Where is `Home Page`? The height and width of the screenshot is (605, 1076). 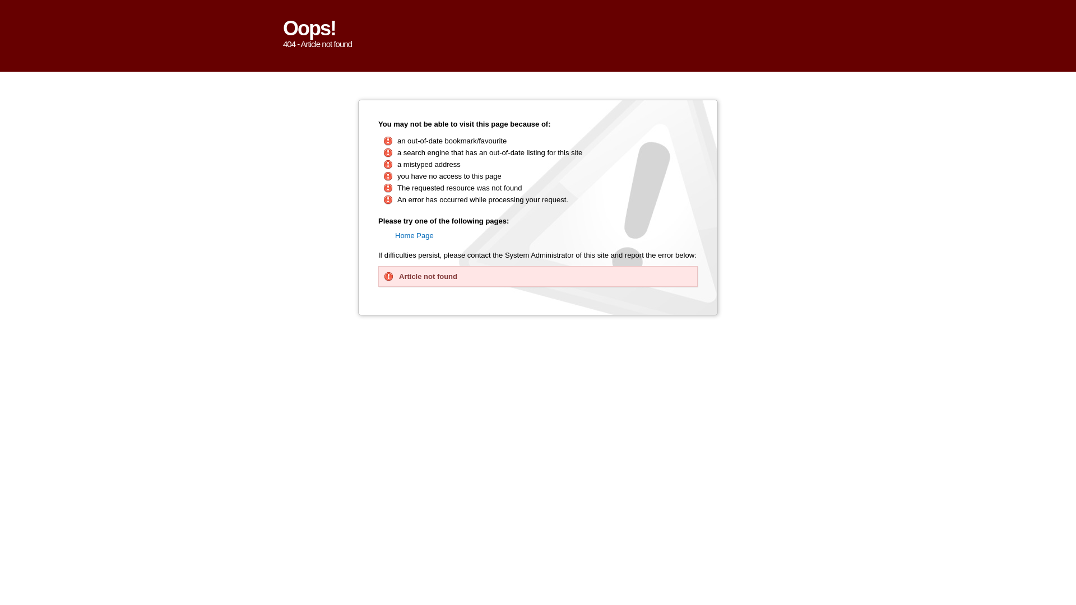
Home Page is located at coordinates (415, 235).